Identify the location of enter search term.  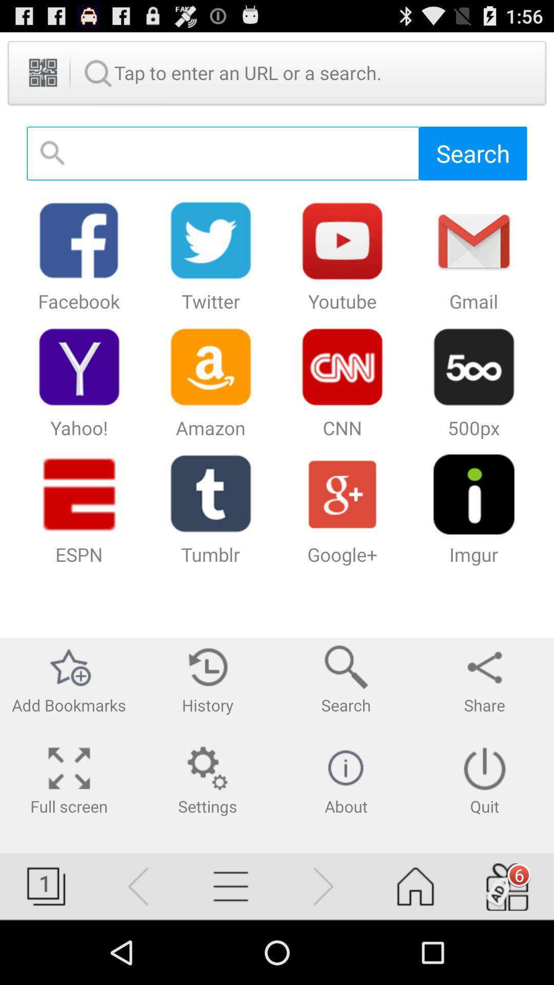
(223, 153).